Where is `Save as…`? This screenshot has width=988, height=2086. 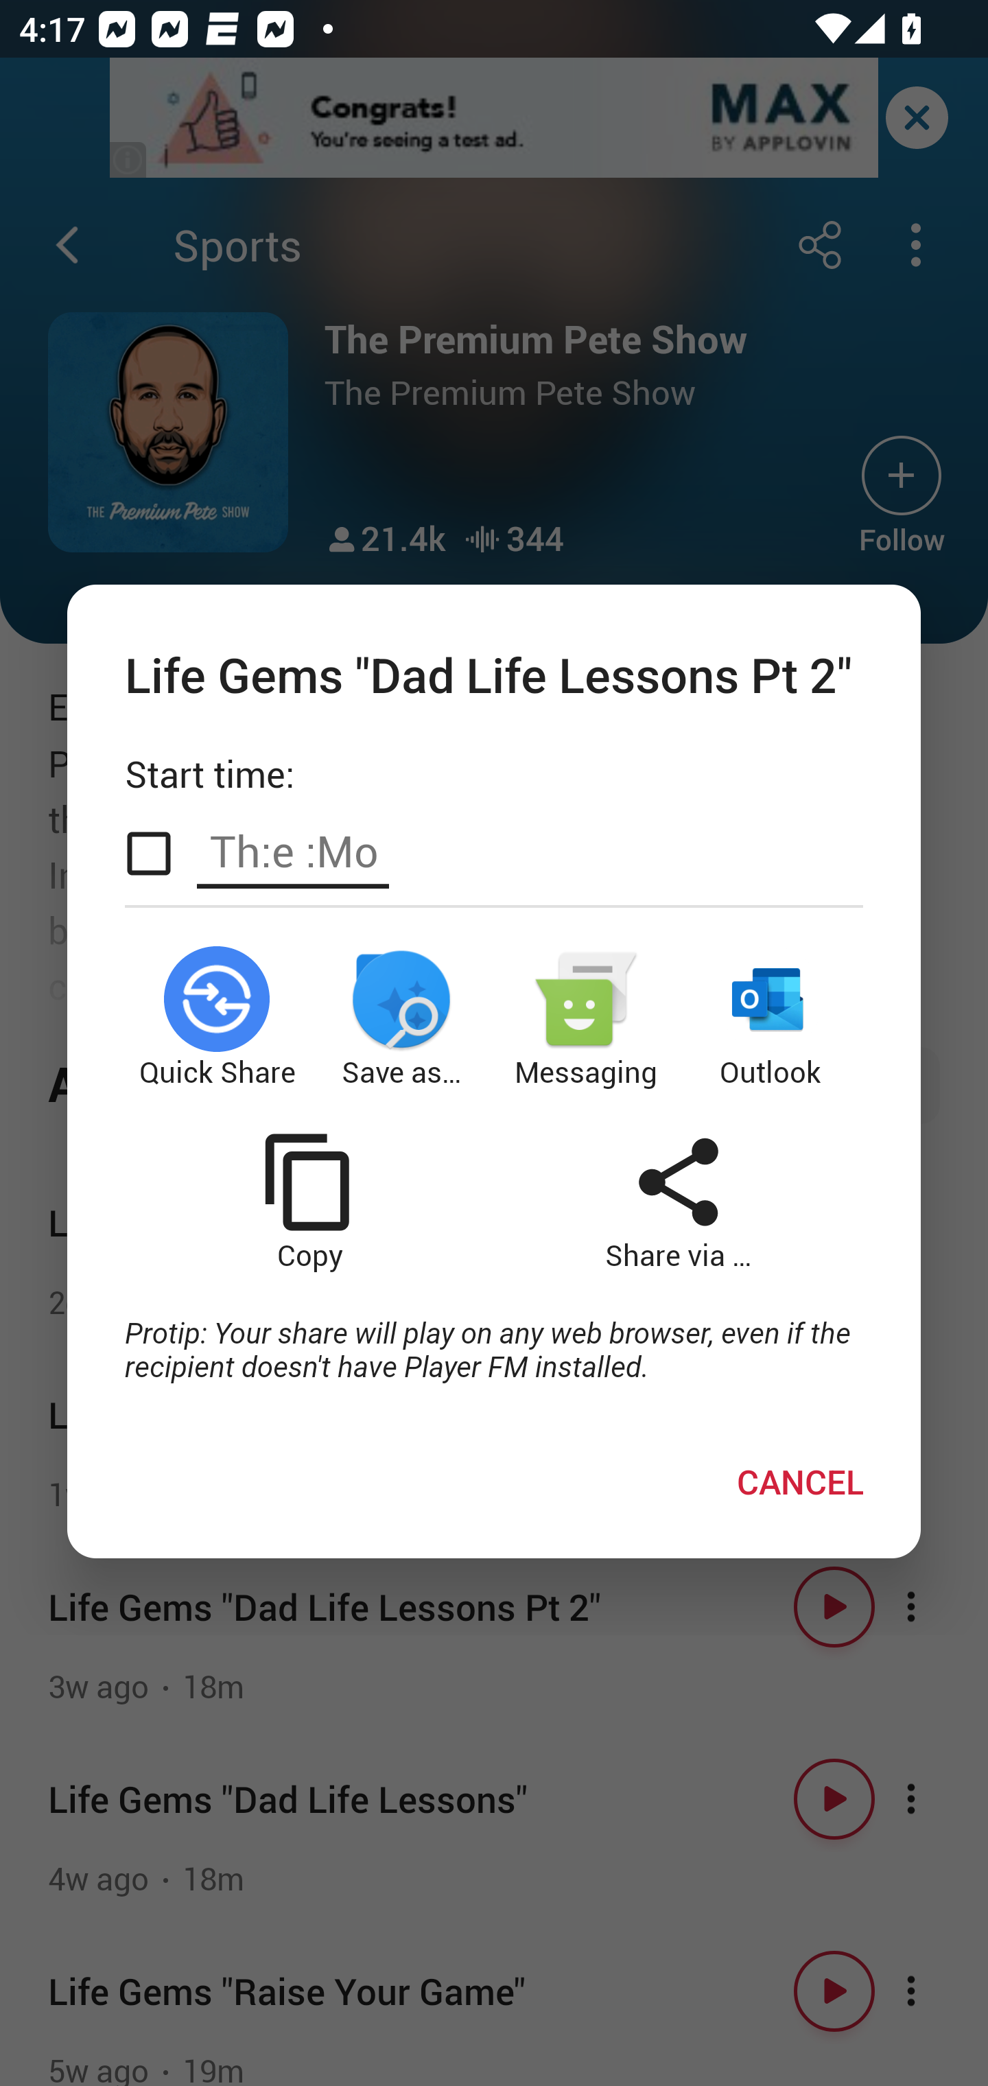
Save as… is located at coordinates (401, 1018).